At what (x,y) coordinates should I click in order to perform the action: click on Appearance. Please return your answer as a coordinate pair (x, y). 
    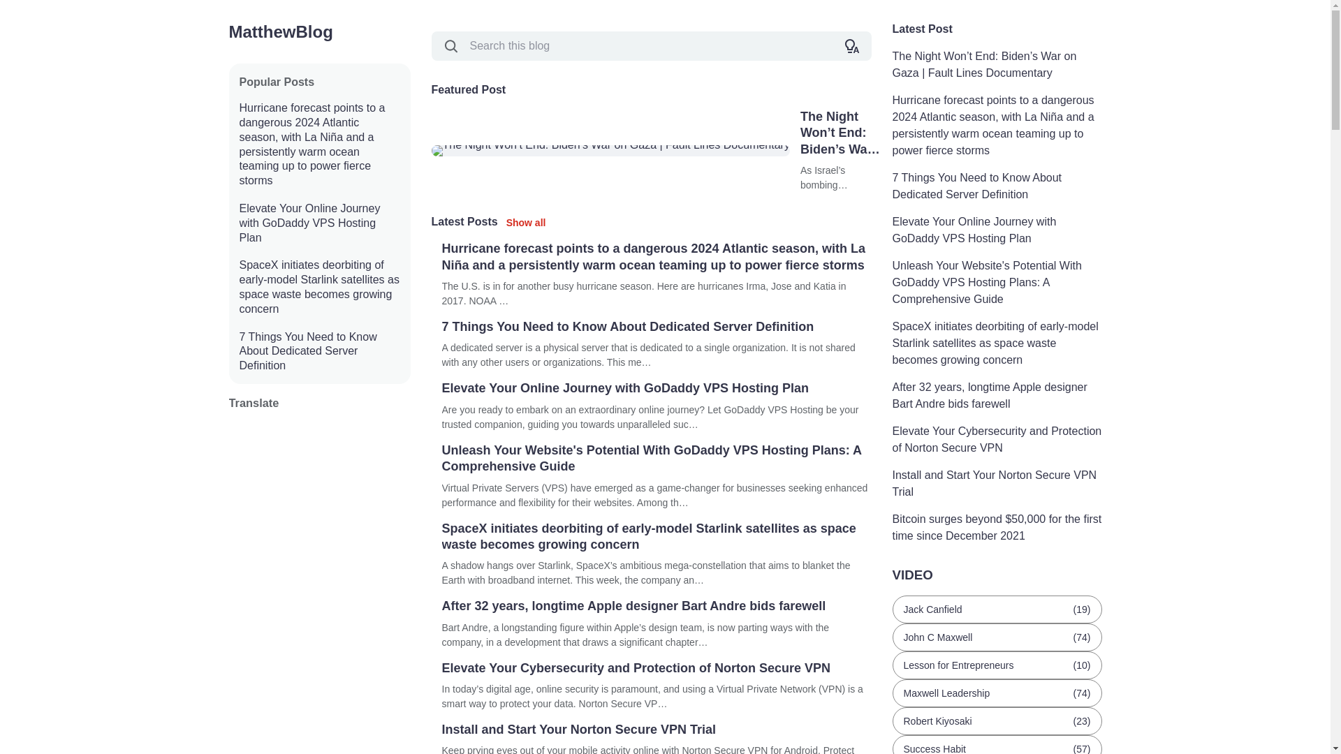
    Looking at the image, I should click on (852, 46).